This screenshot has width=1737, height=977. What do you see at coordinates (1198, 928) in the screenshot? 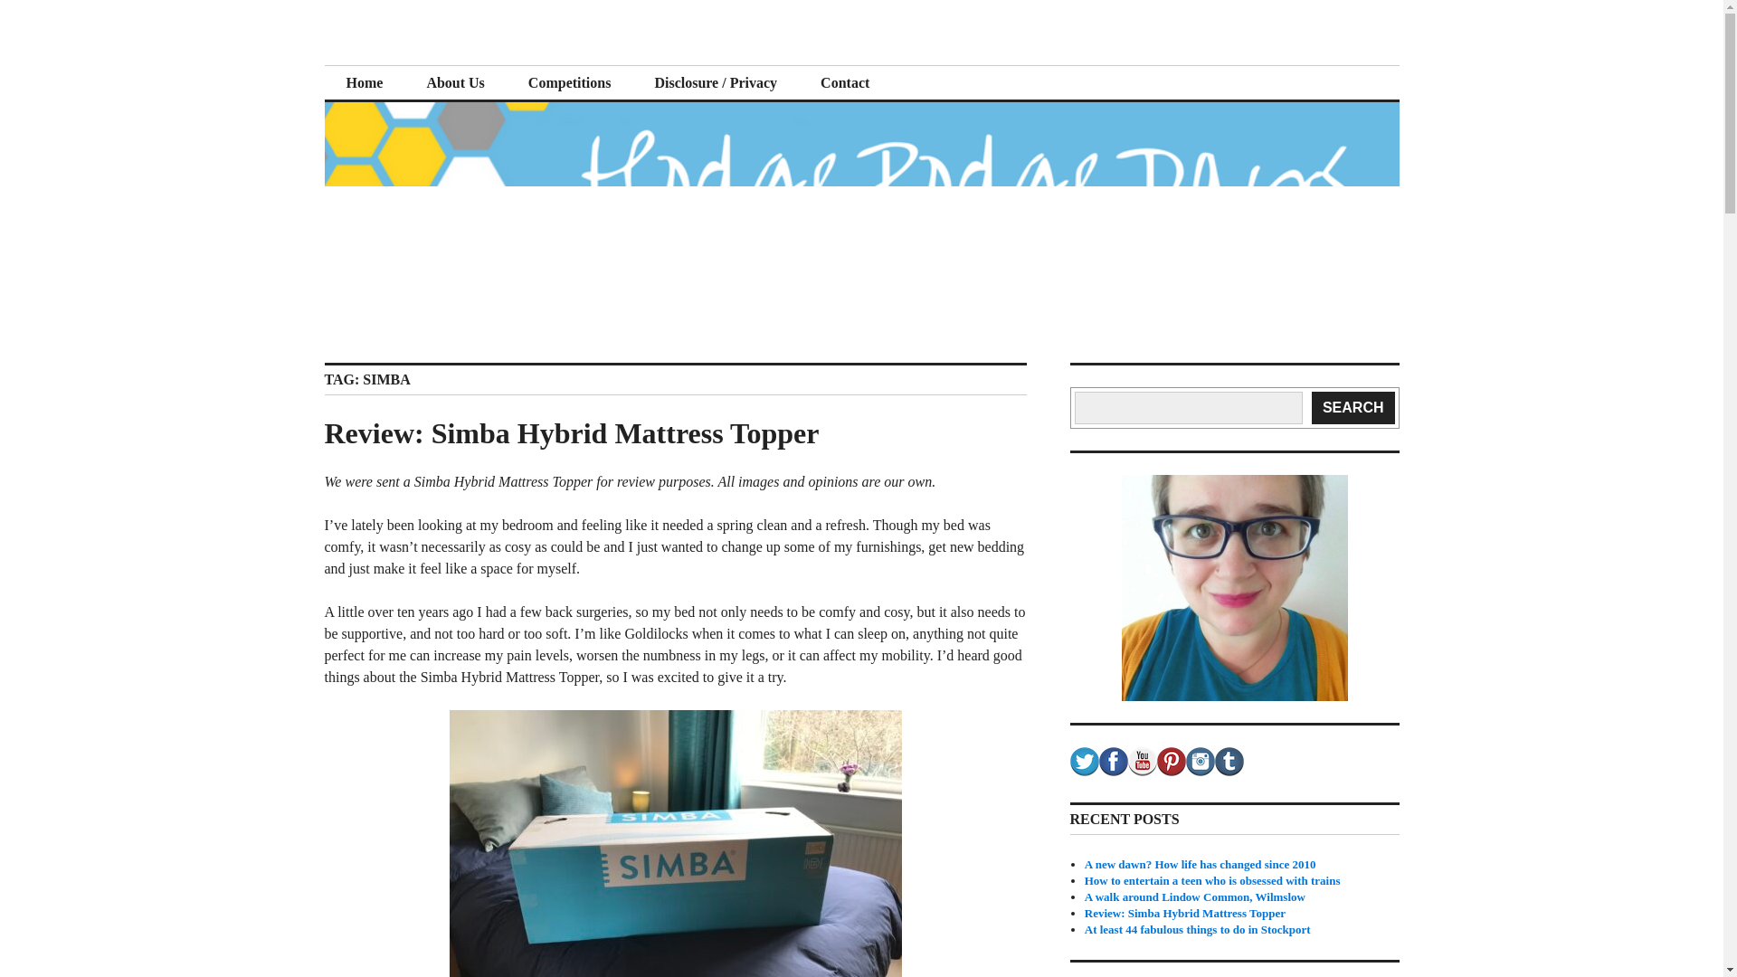
I see `At least 44 fabulous things to do in Stockport` at bounding box center [1198, 928].